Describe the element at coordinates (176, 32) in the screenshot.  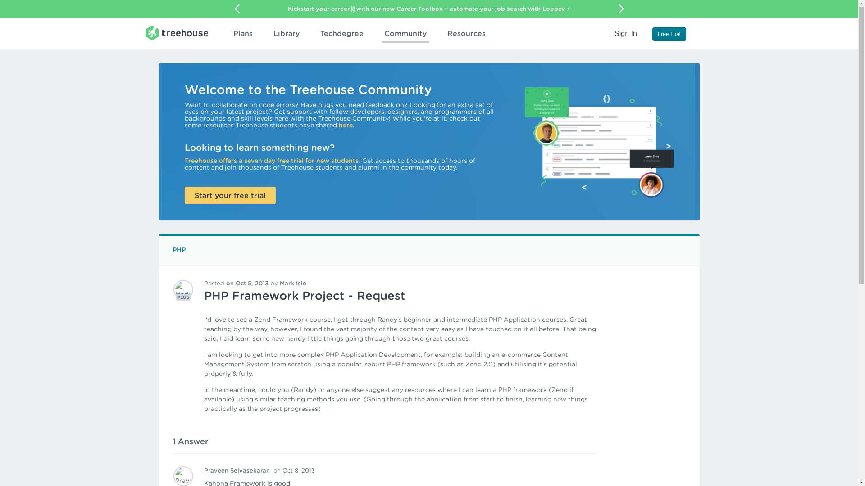
I see `Treehouse Logo` at that location.